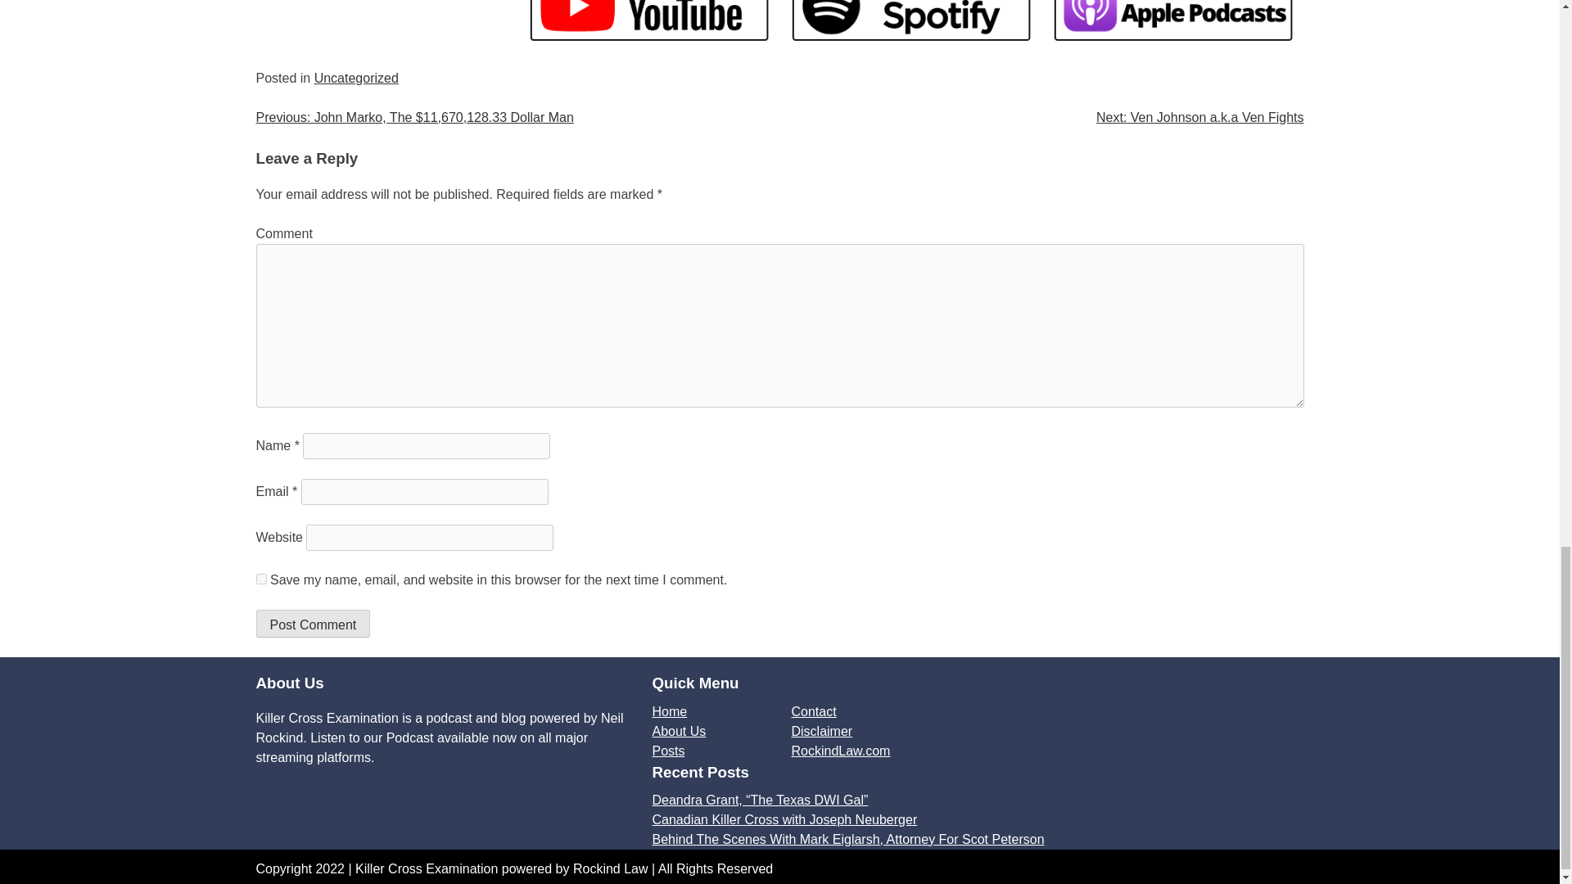  I want to click on yes, so click(260, 578).